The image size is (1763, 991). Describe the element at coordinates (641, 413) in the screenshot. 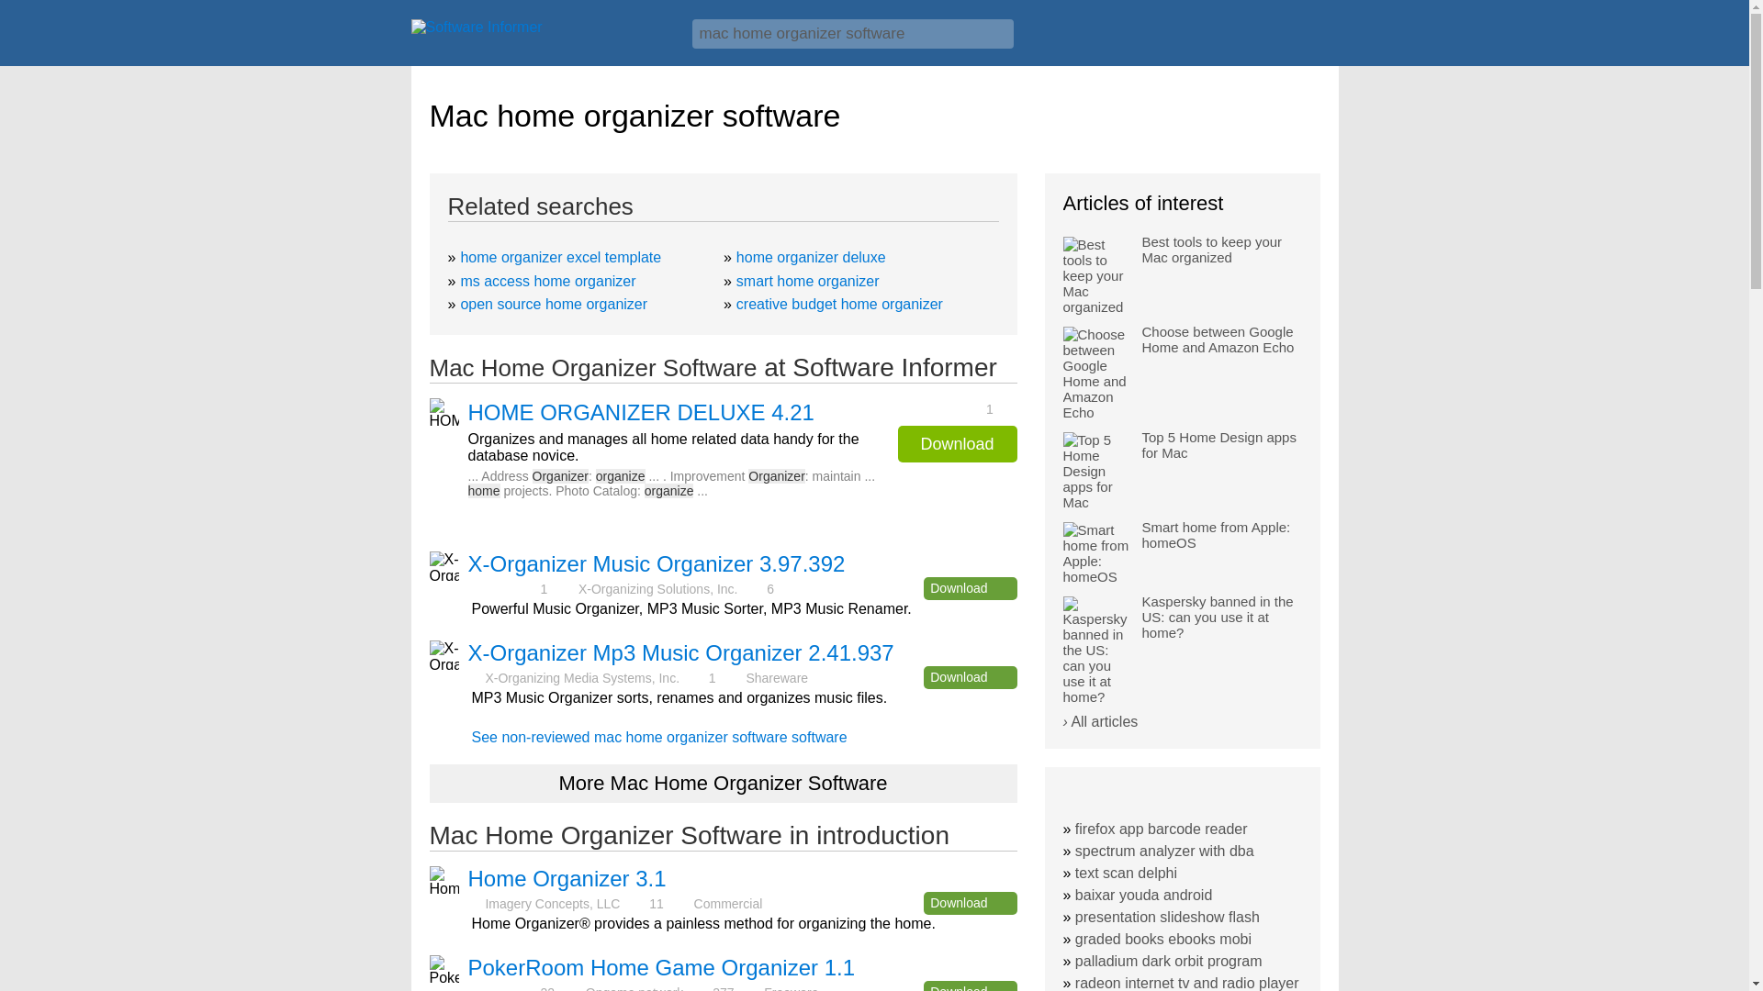

I see `HOME ORGANIZER DELUXE 4.21` at that location.